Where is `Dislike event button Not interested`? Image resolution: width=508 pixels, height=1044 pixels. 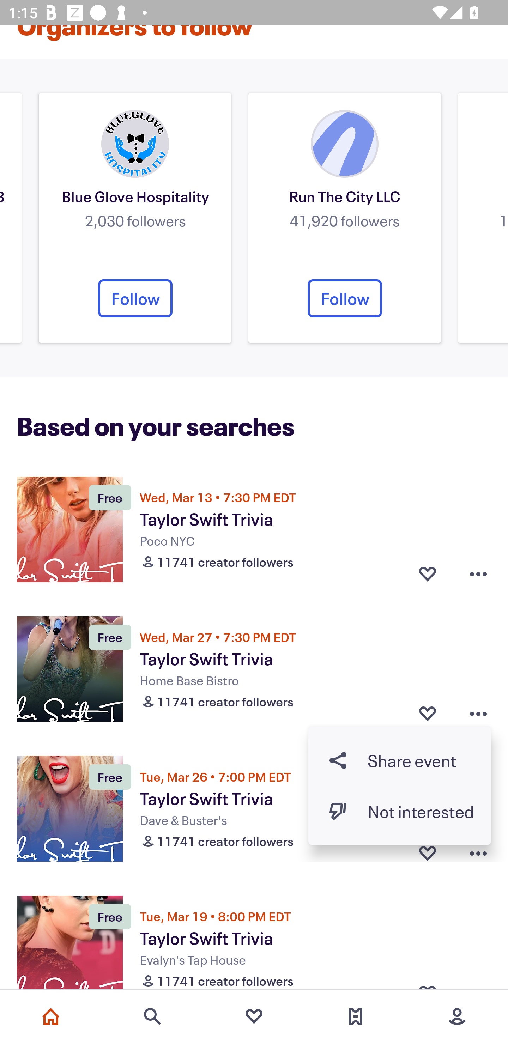
Dislike event button Not interested is located at coordinates (400, 811).